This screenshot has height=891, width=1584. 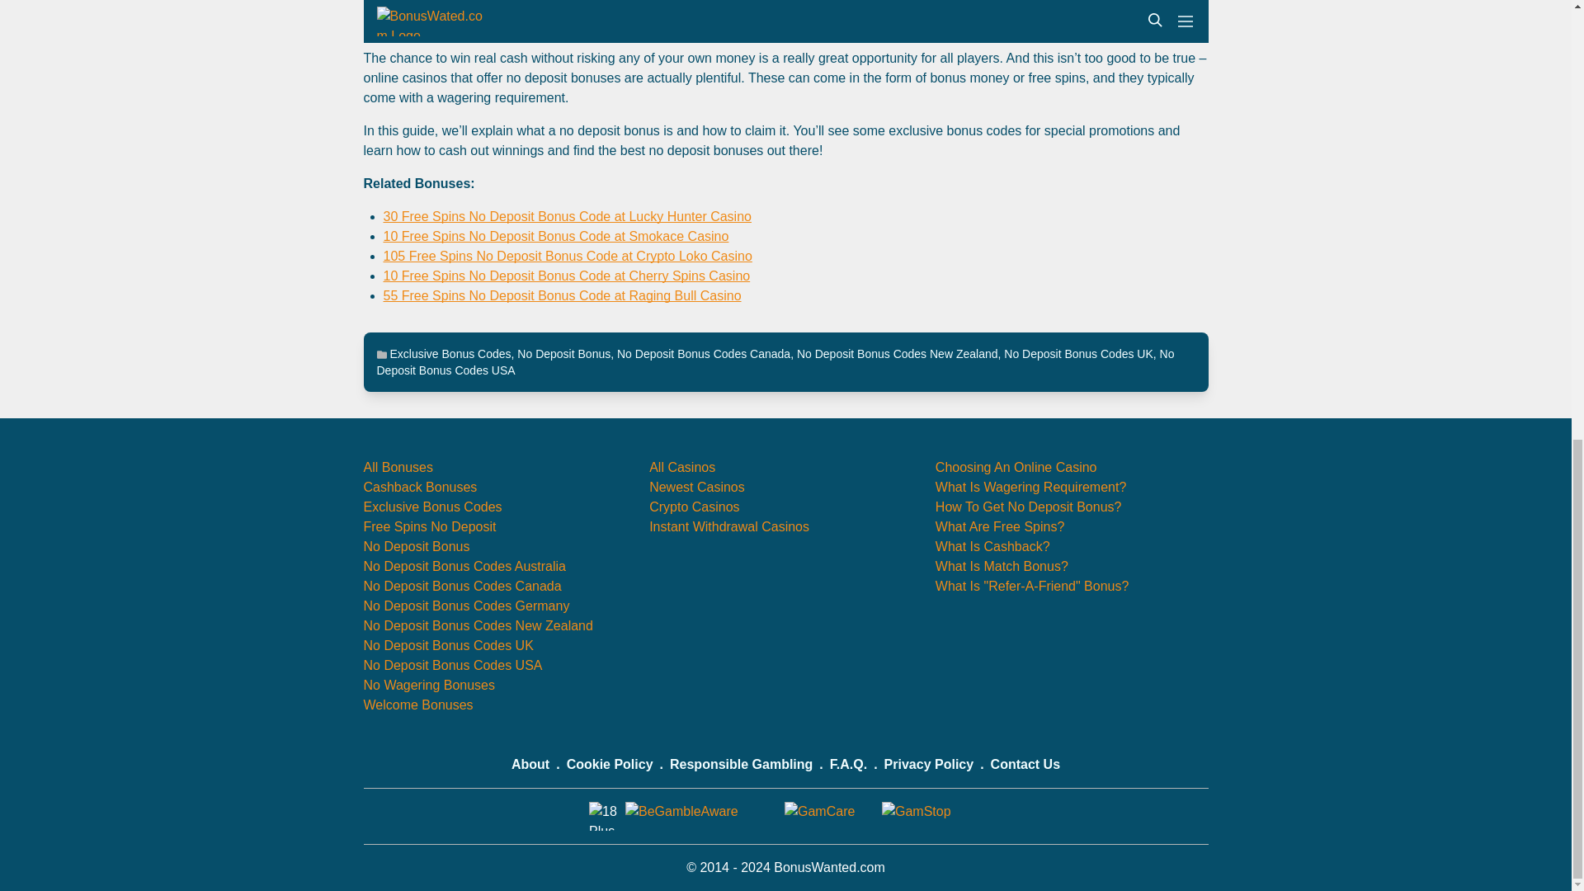 I want to click on No Deposit Bonus Codes Canada, so click(x=704, y=354).